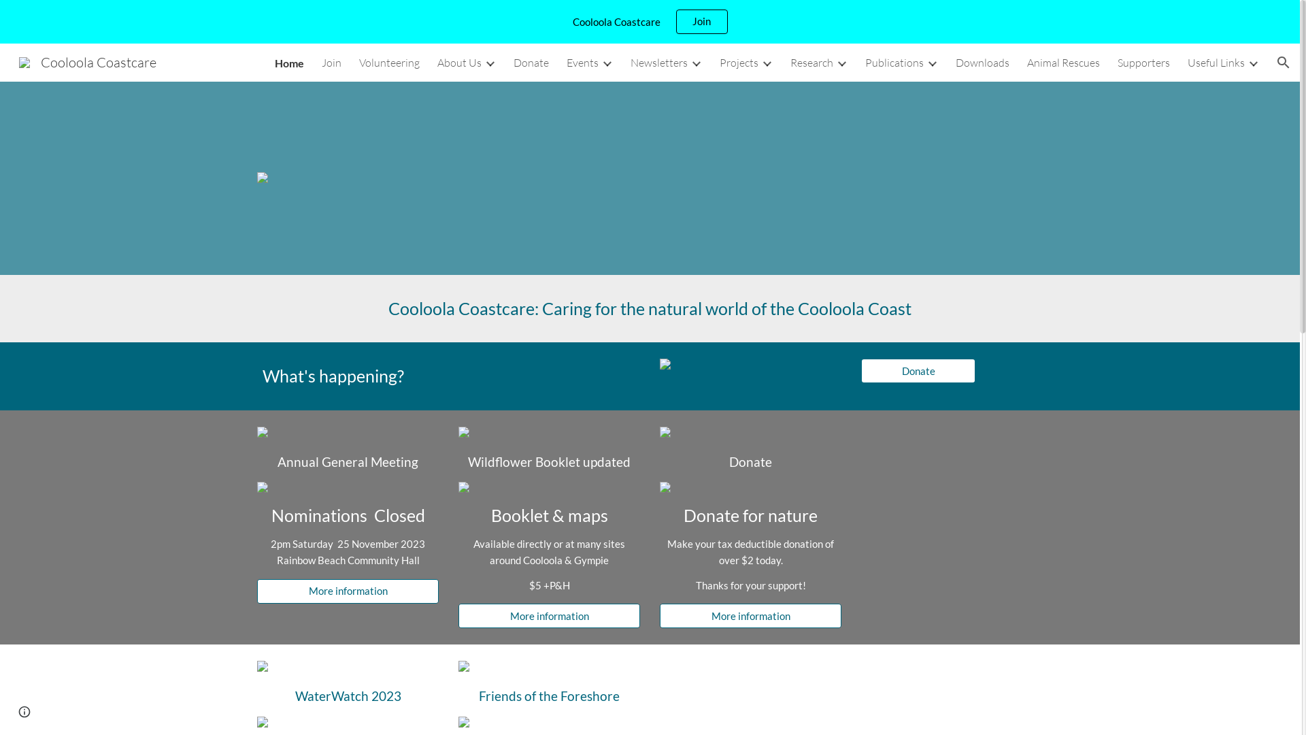  I want to click on More information, so click(348, 591).